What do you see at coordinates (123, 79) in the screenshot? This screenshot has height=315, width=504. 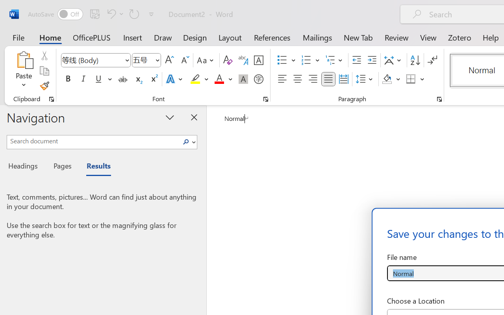 I see `Strikethrough` at bounding box center [123, 79].